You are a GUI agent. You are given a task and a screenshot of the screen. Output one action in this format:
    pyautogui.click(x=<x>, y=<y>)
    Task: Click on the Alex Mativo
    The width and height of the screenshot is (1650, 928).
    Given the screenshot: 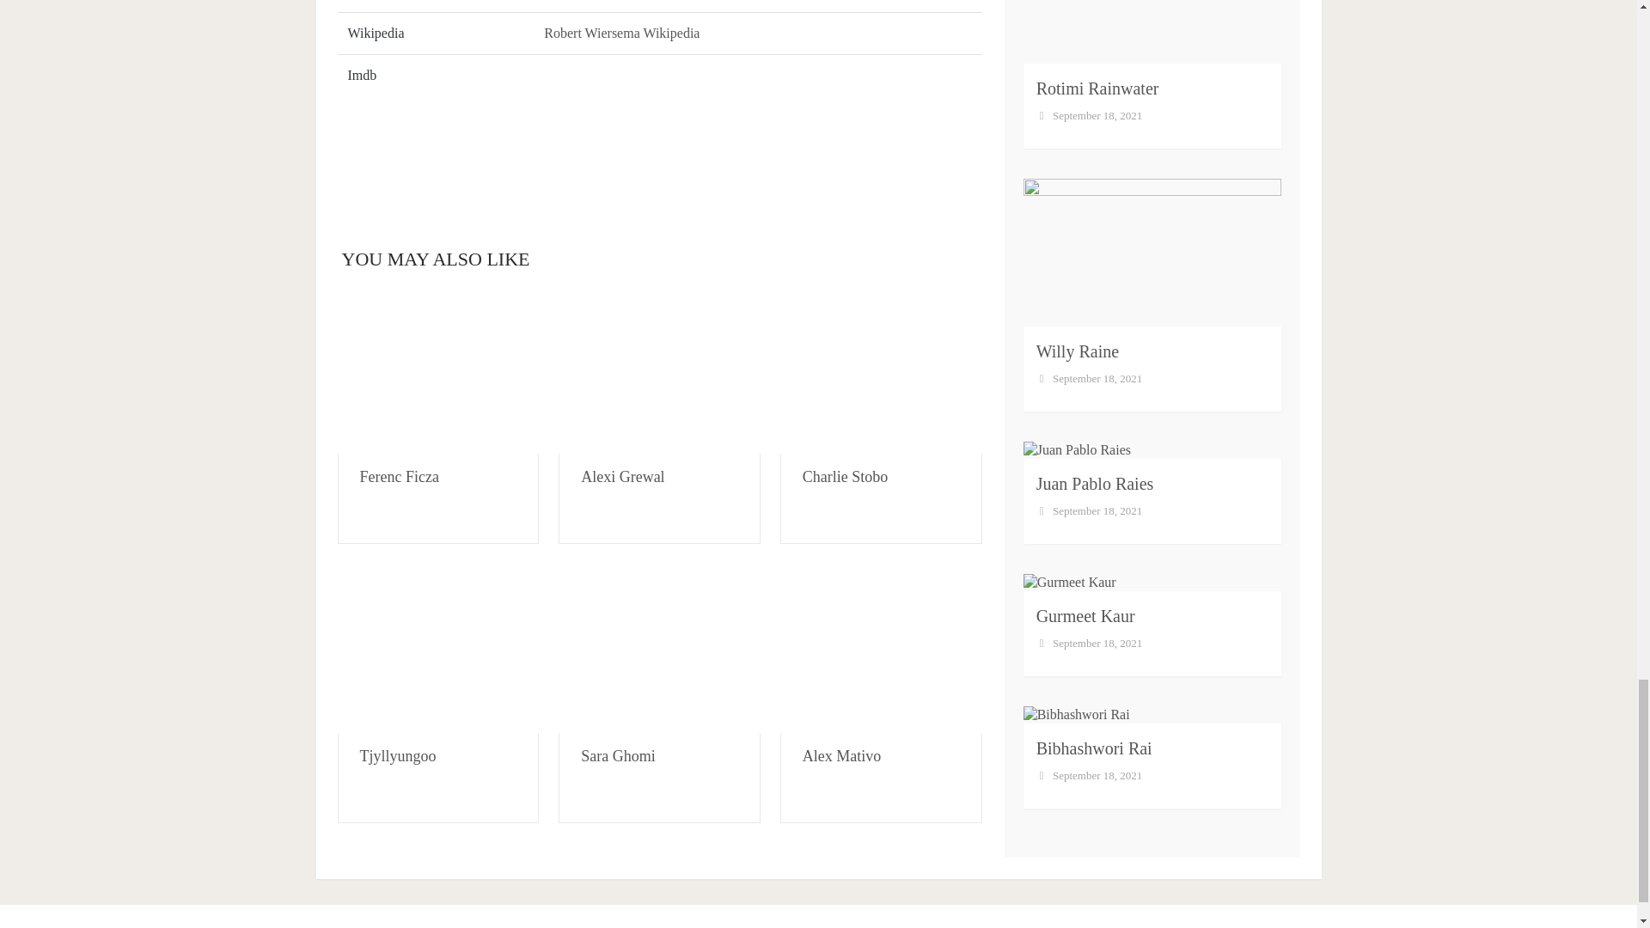 What is the action you would take?
    pyautogui.click(x=841, y=756)
    